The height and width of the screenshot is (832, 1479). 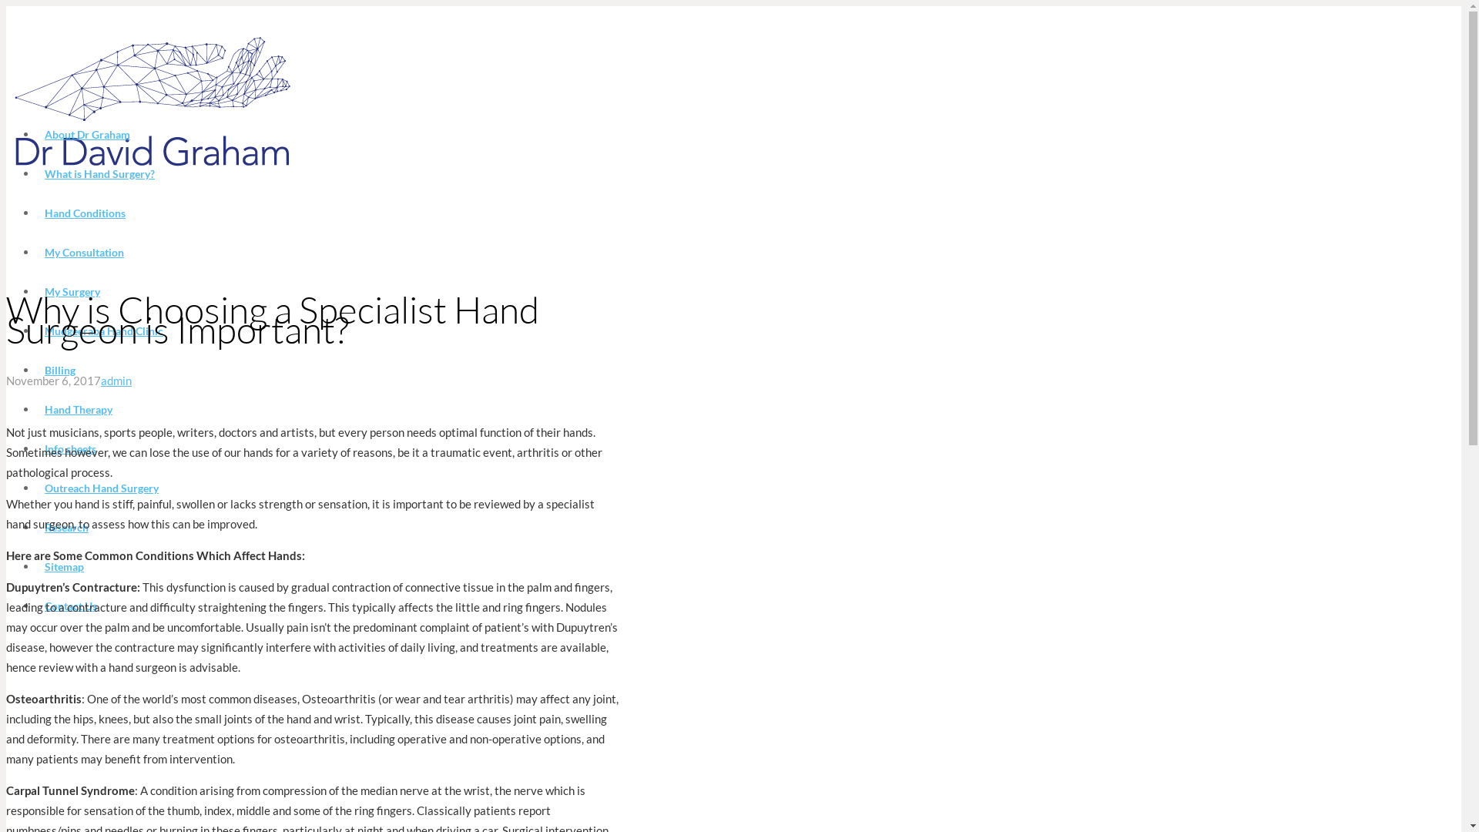 I want to click on admin, so click(x=116, y=381).